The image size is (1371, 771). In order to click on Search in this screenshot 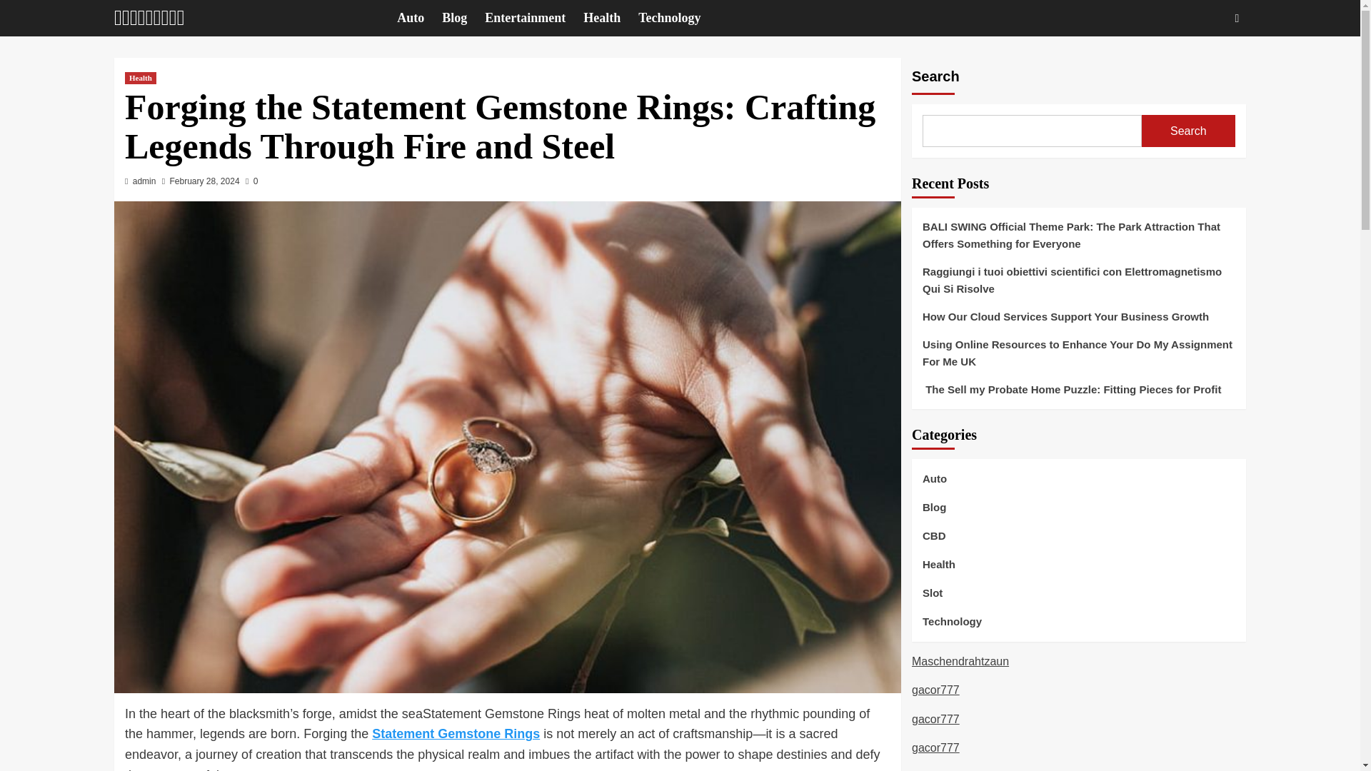, I will do `click(1204, 61)`.